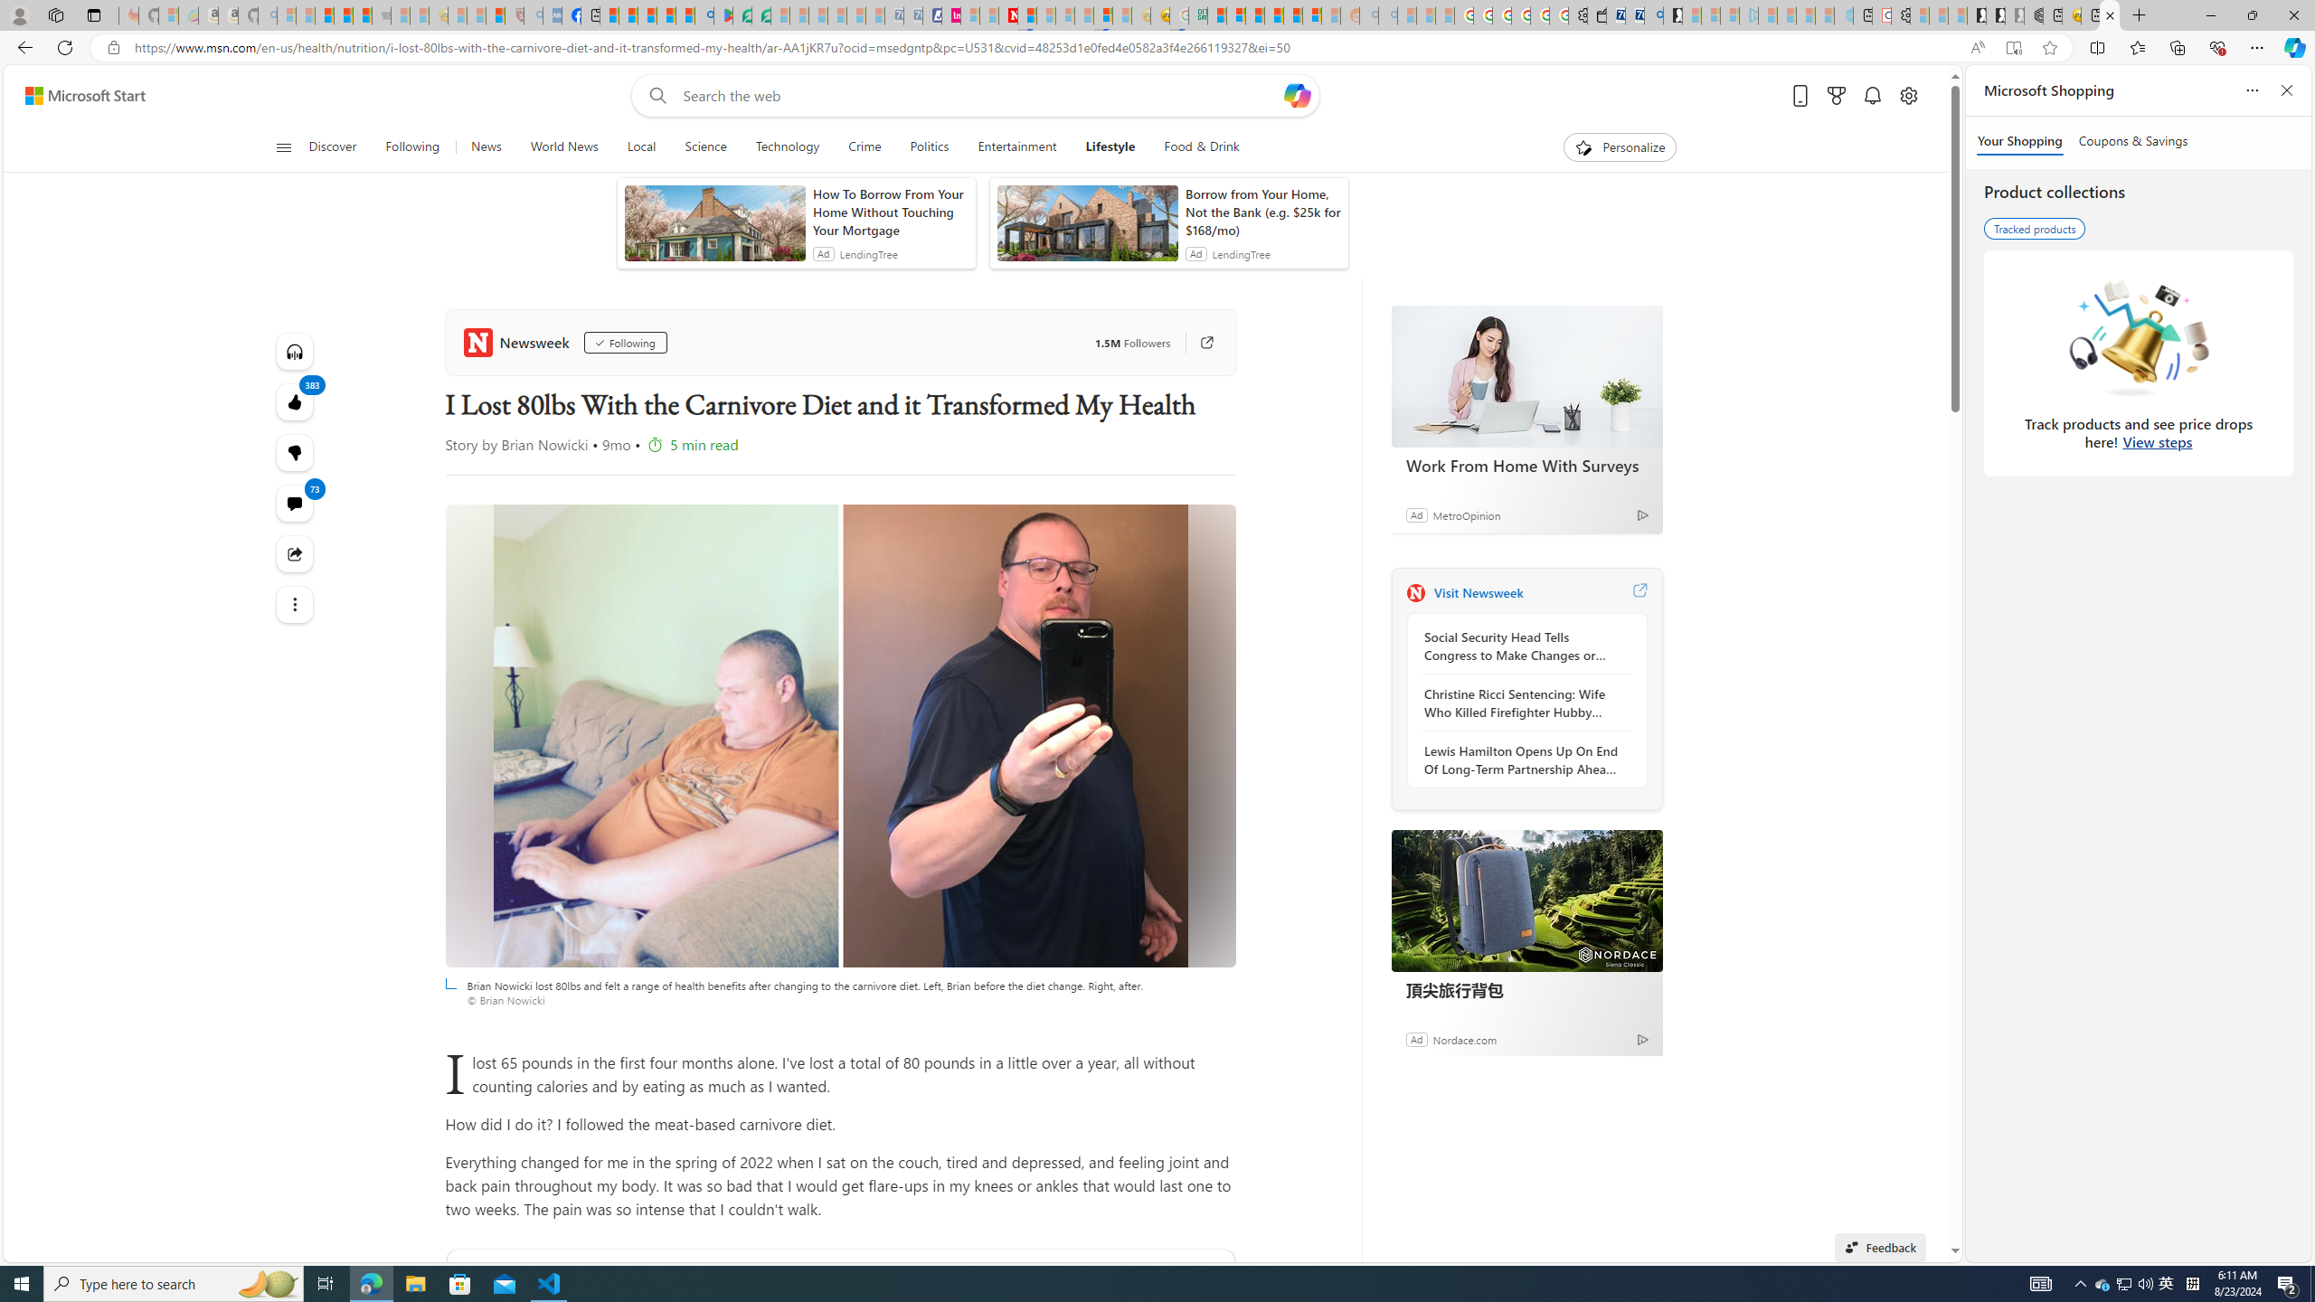  What do you see at coordinates (1414, 592) in the screenshot?
I see `Newsweek` at bounding box center [1414, 592].